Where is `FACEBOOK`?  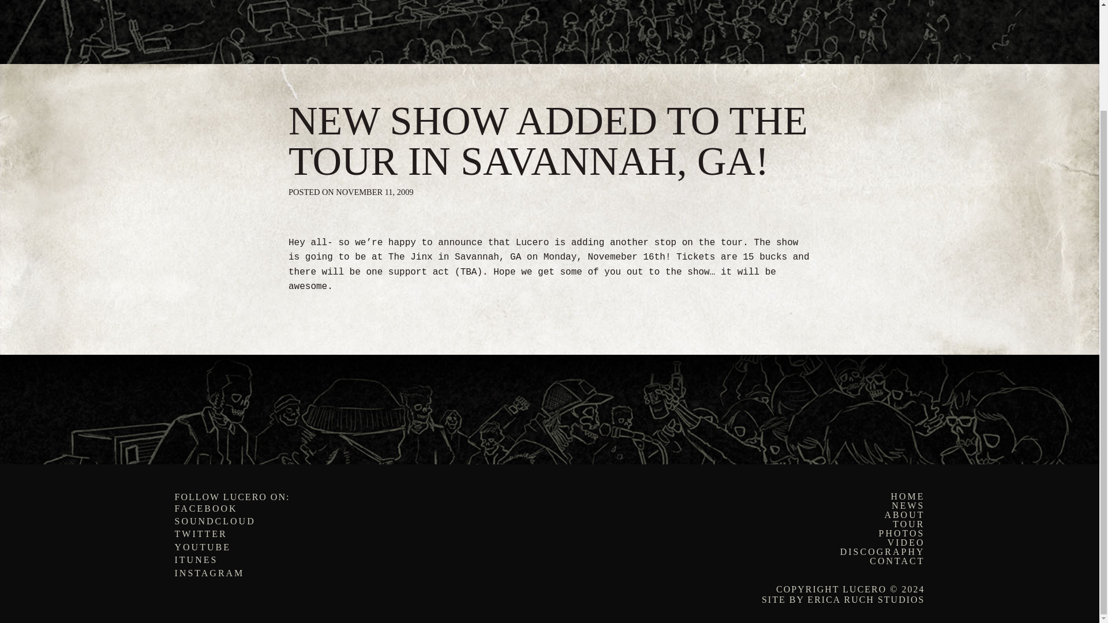 FACEBOOK is located at coordinates (205, 508).